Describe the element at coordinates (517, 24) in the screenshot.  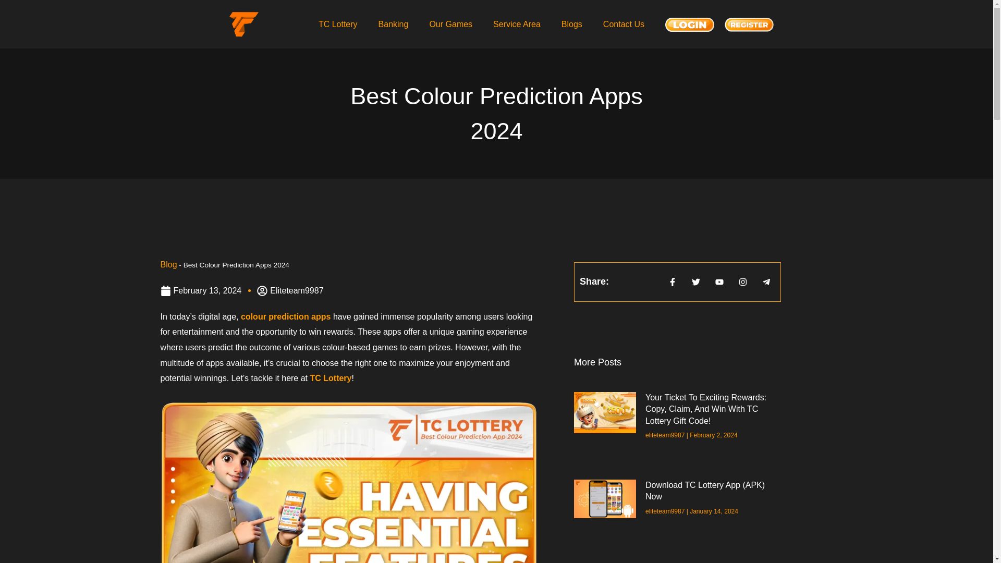
I see `Service Area` at that location.